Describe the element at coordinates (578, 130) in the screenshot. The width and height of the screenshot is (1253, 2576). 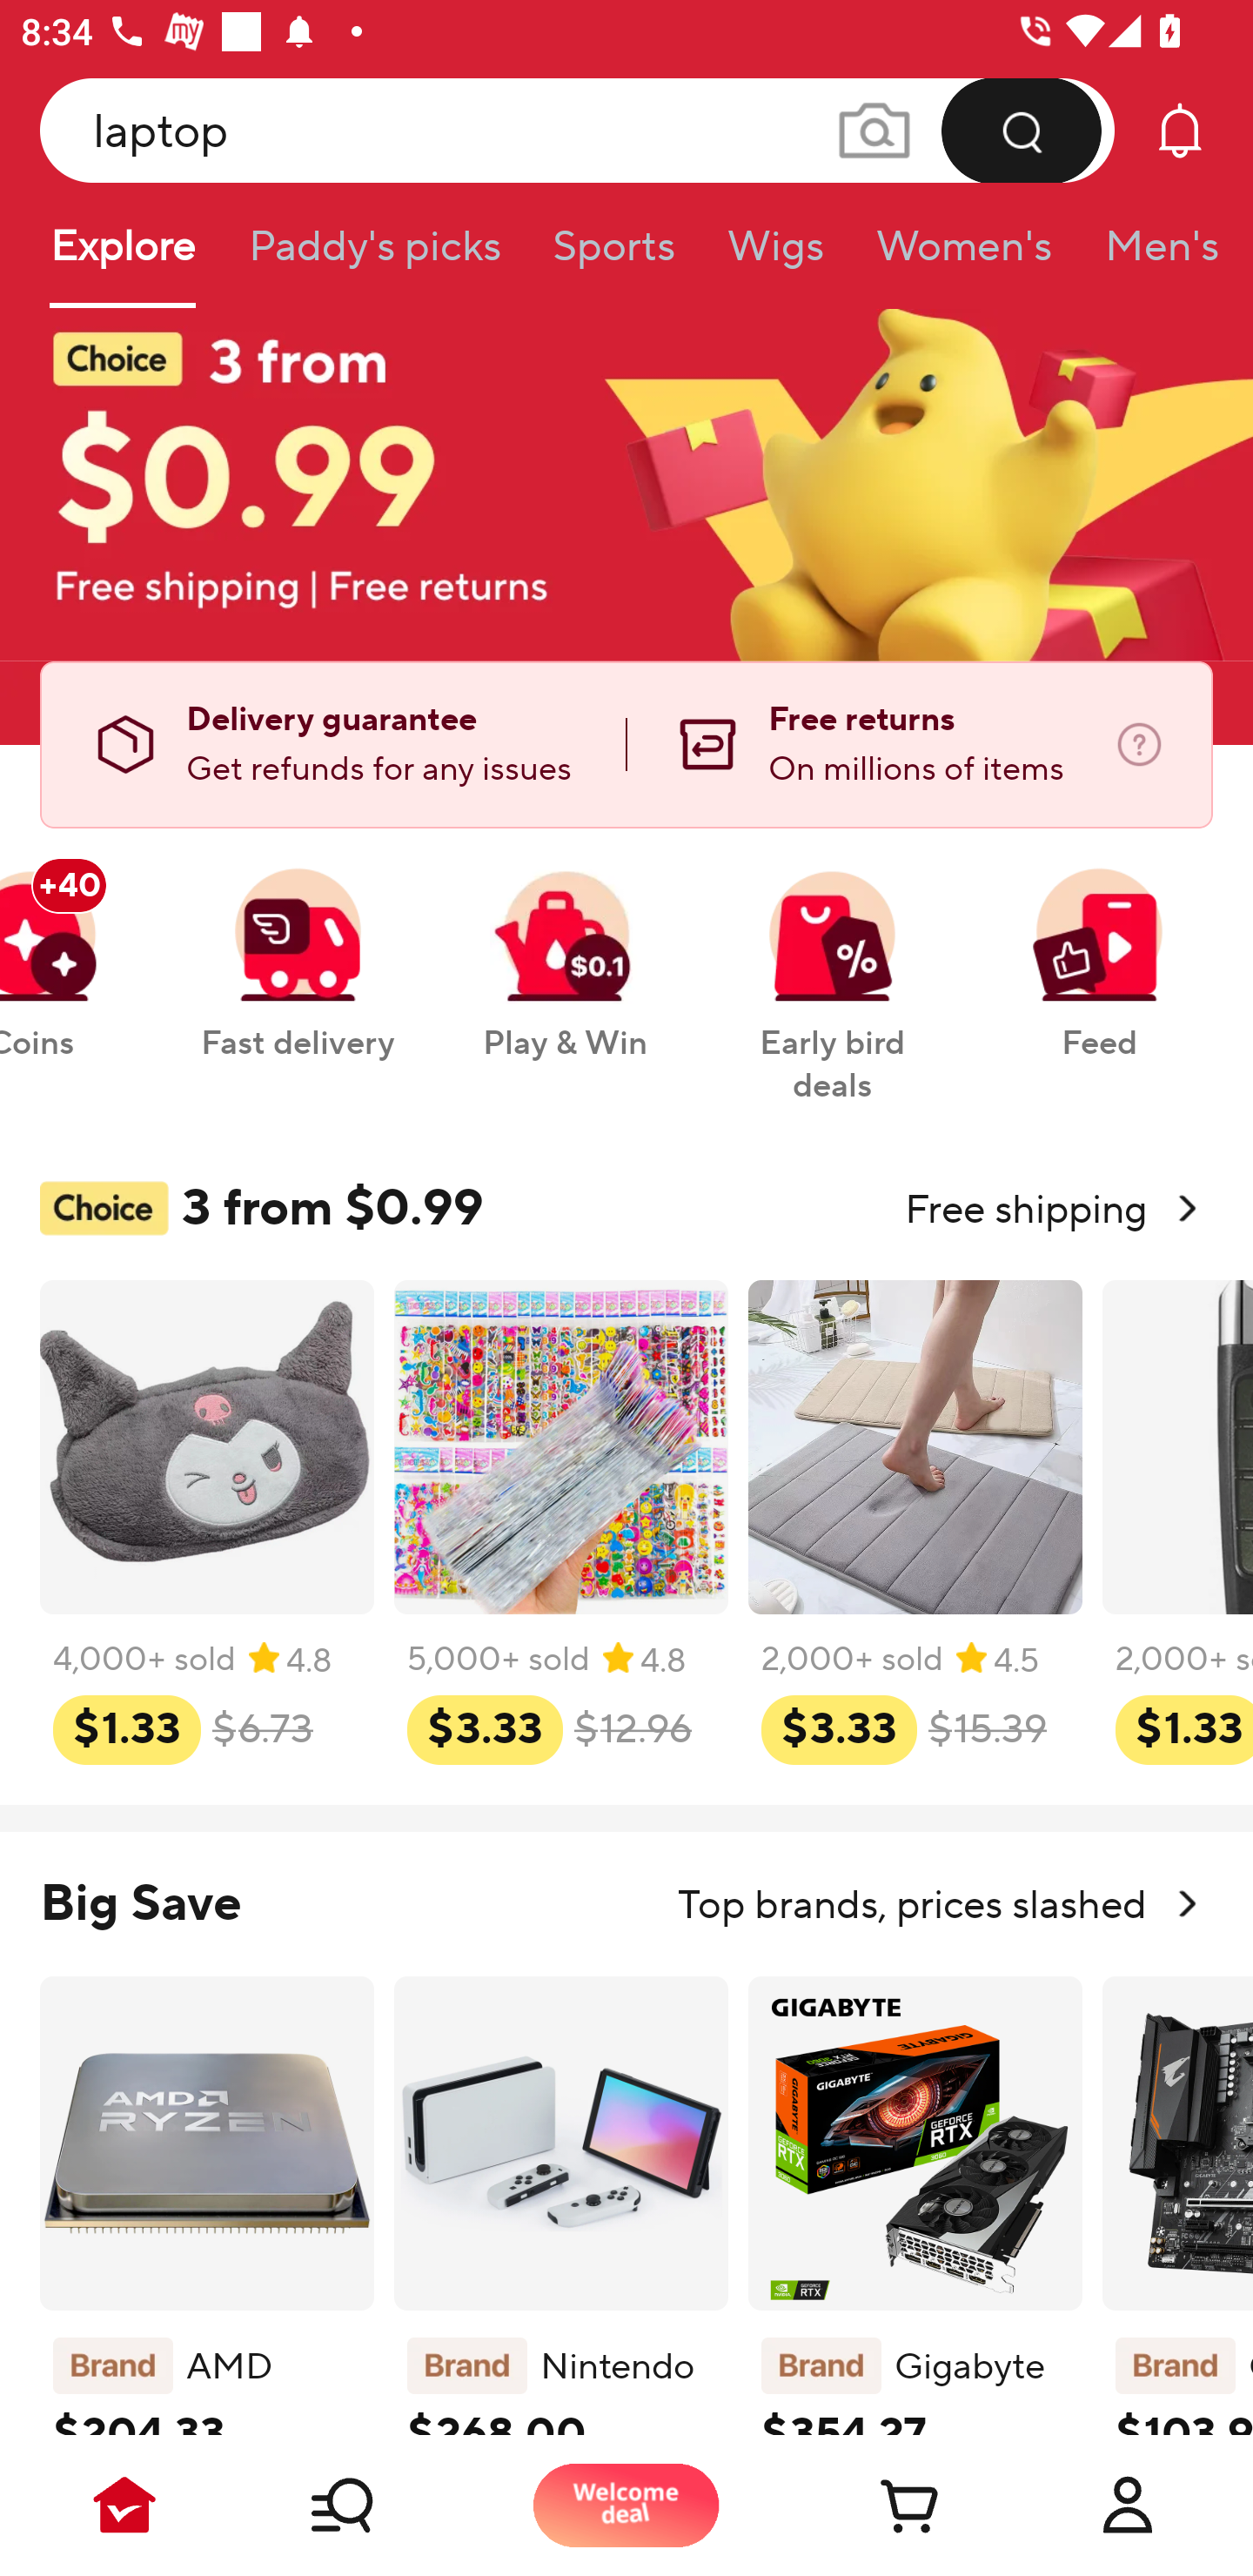
I see `laptop` at that location.